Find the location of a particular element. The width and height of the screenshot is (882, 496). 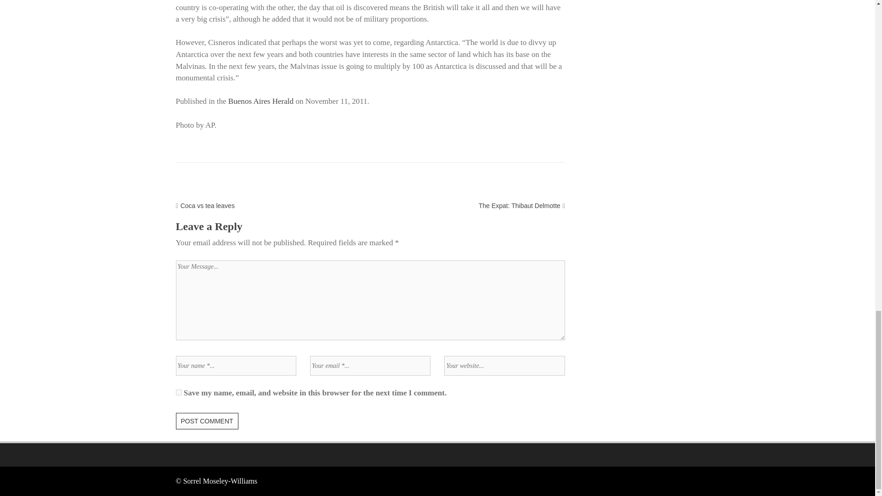

yes is located at coordinates (178, 392).